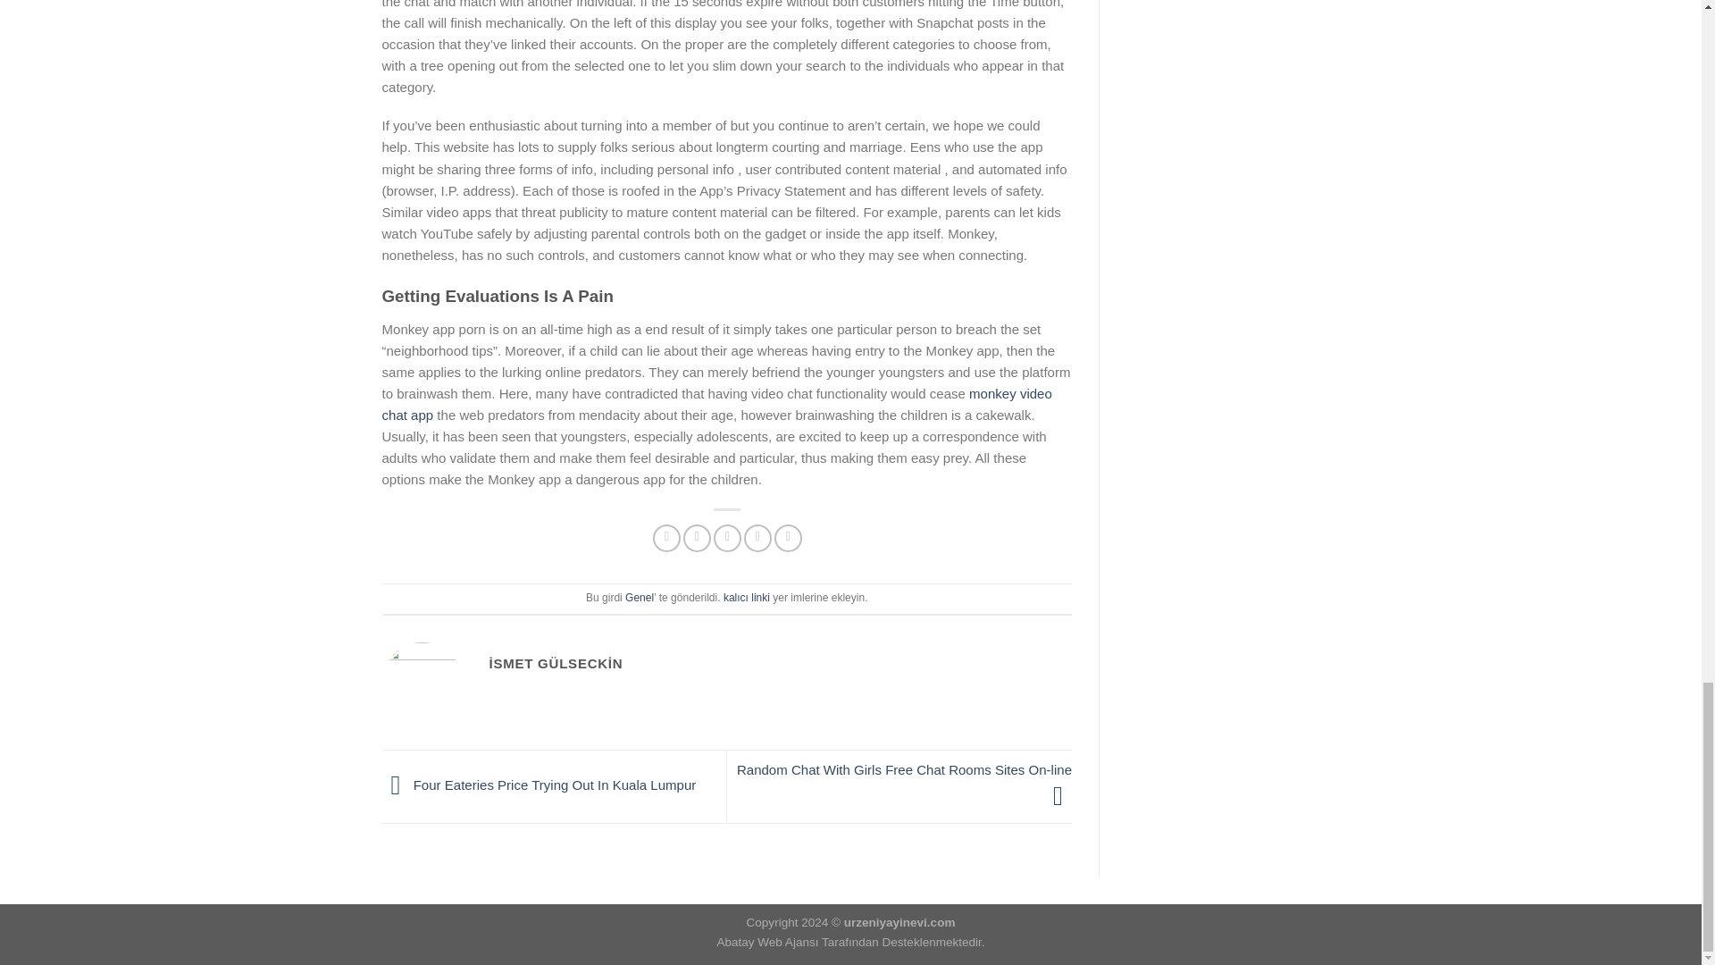 This screenshot has height=965, width=1715. I want to click on monkey video chat app, so click(717, 404).